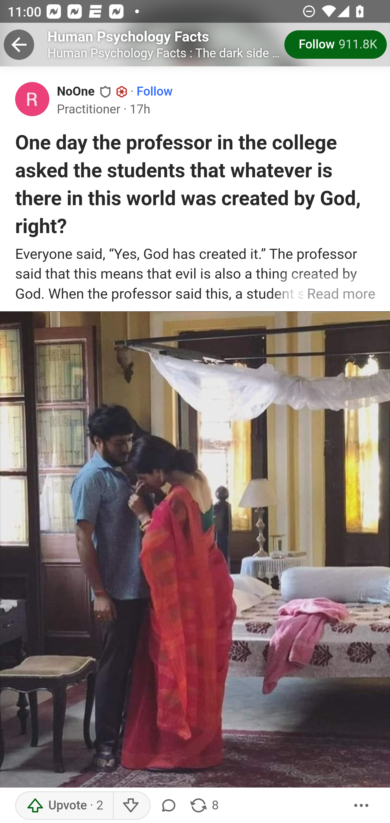 This screenshot has width=390, height=823. Describe the element at coordinates (155, 92) in the screenshot. I see `Follow` at that location.